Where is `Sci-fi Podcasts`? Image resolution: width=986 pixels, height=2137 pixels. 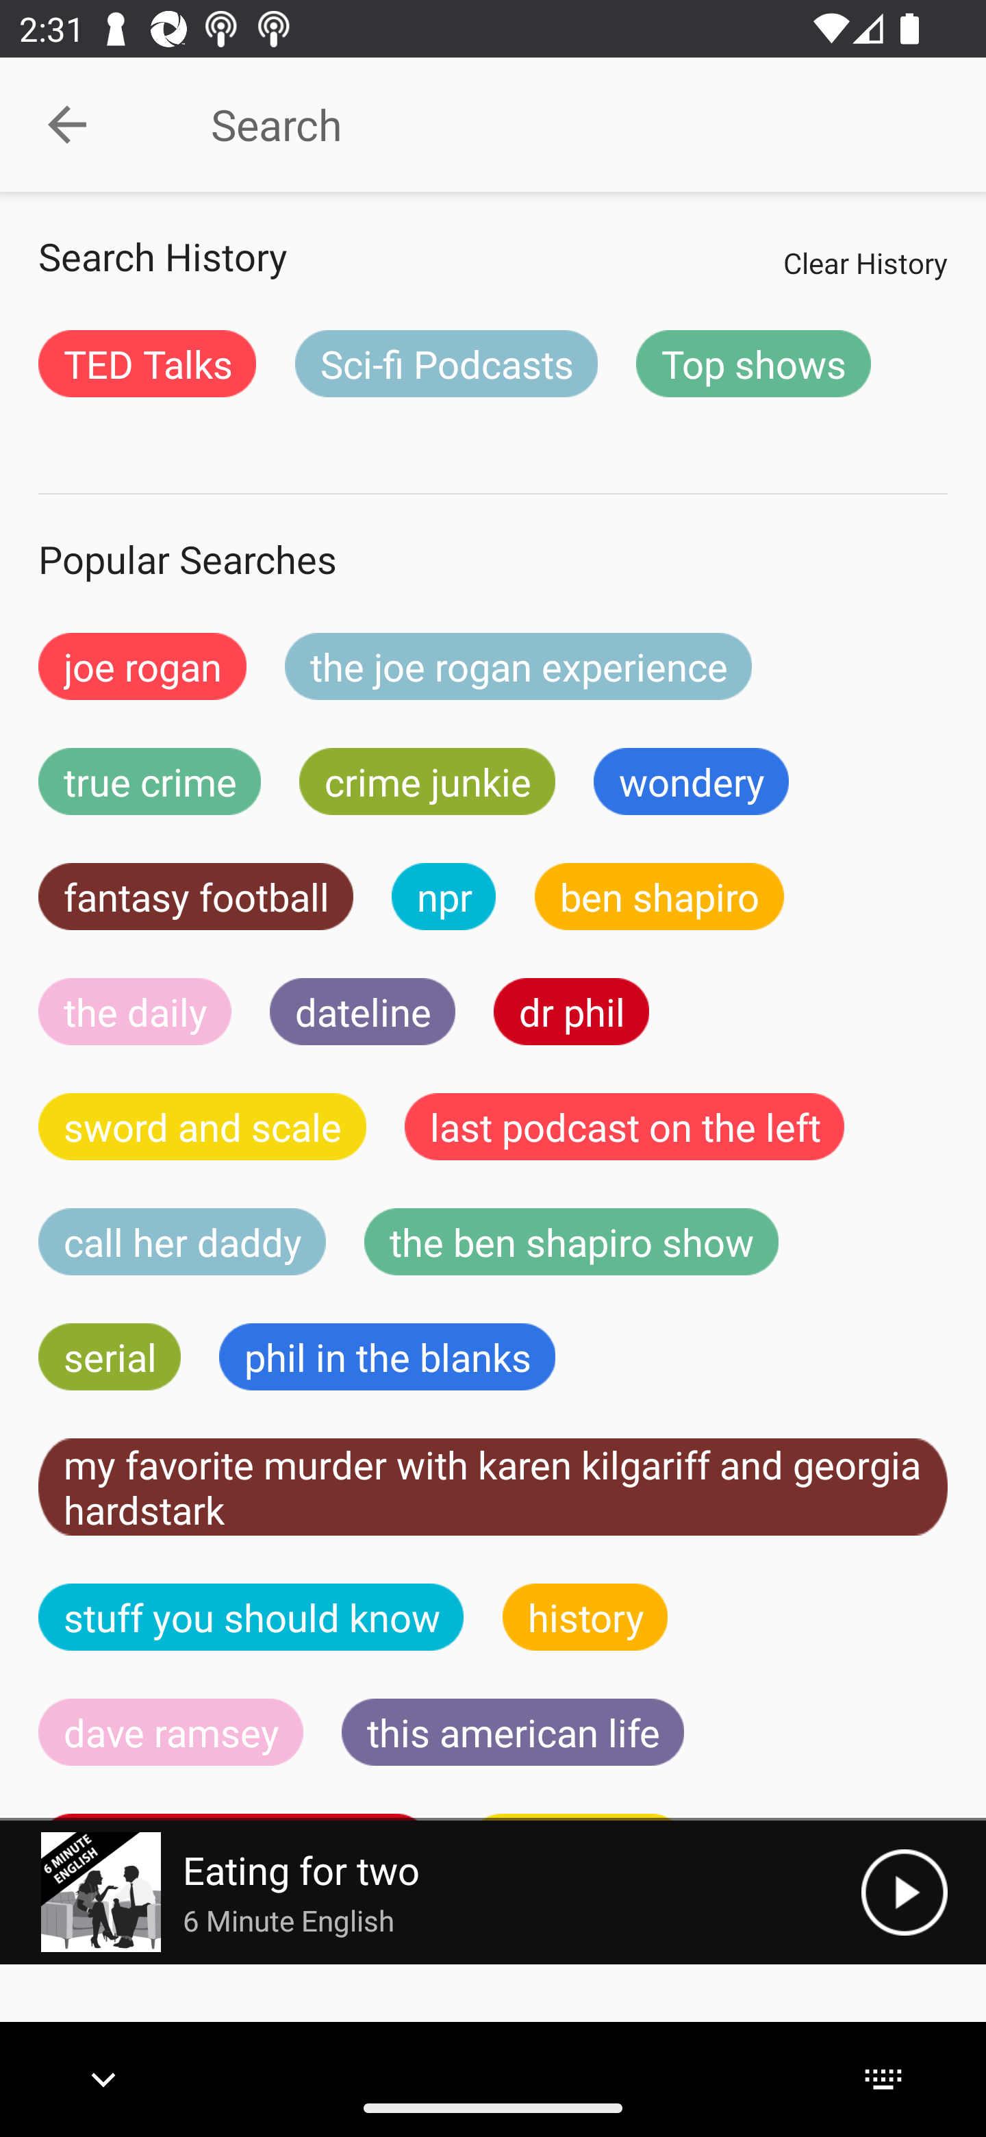
Sci-fi Podcasts is located at coordinates (446, 363).